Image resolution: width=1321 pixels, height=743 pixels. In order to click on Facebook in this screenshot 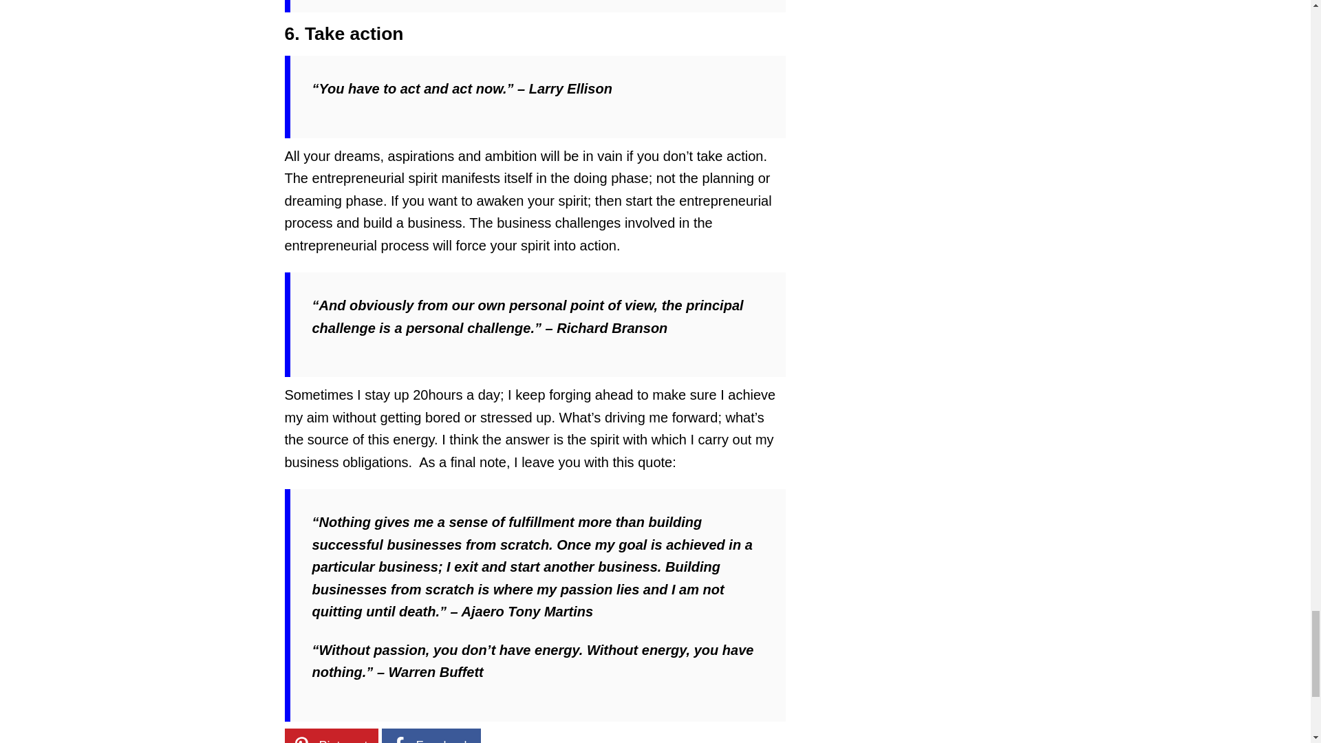, I will do `click(431, 736)`.